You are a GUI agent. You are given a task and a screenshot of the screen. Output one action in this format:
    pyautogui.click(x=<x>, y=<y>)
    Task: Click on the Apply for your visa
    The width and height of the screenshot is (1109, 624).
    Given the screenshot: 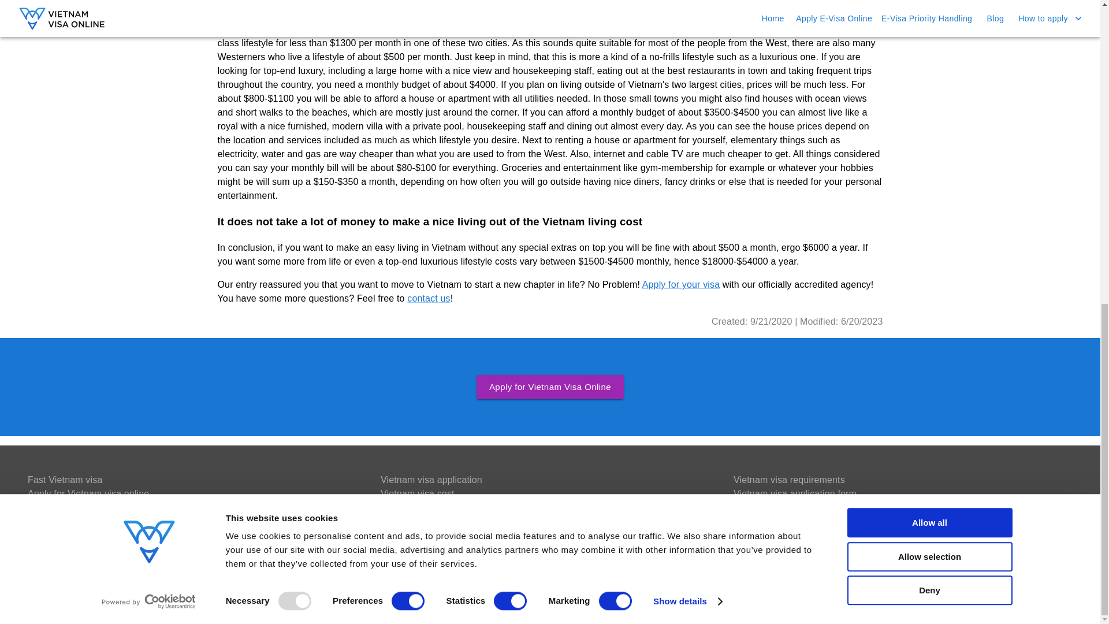 What is the action you would take?
    pyautogui.click(x=680, y=284)
    